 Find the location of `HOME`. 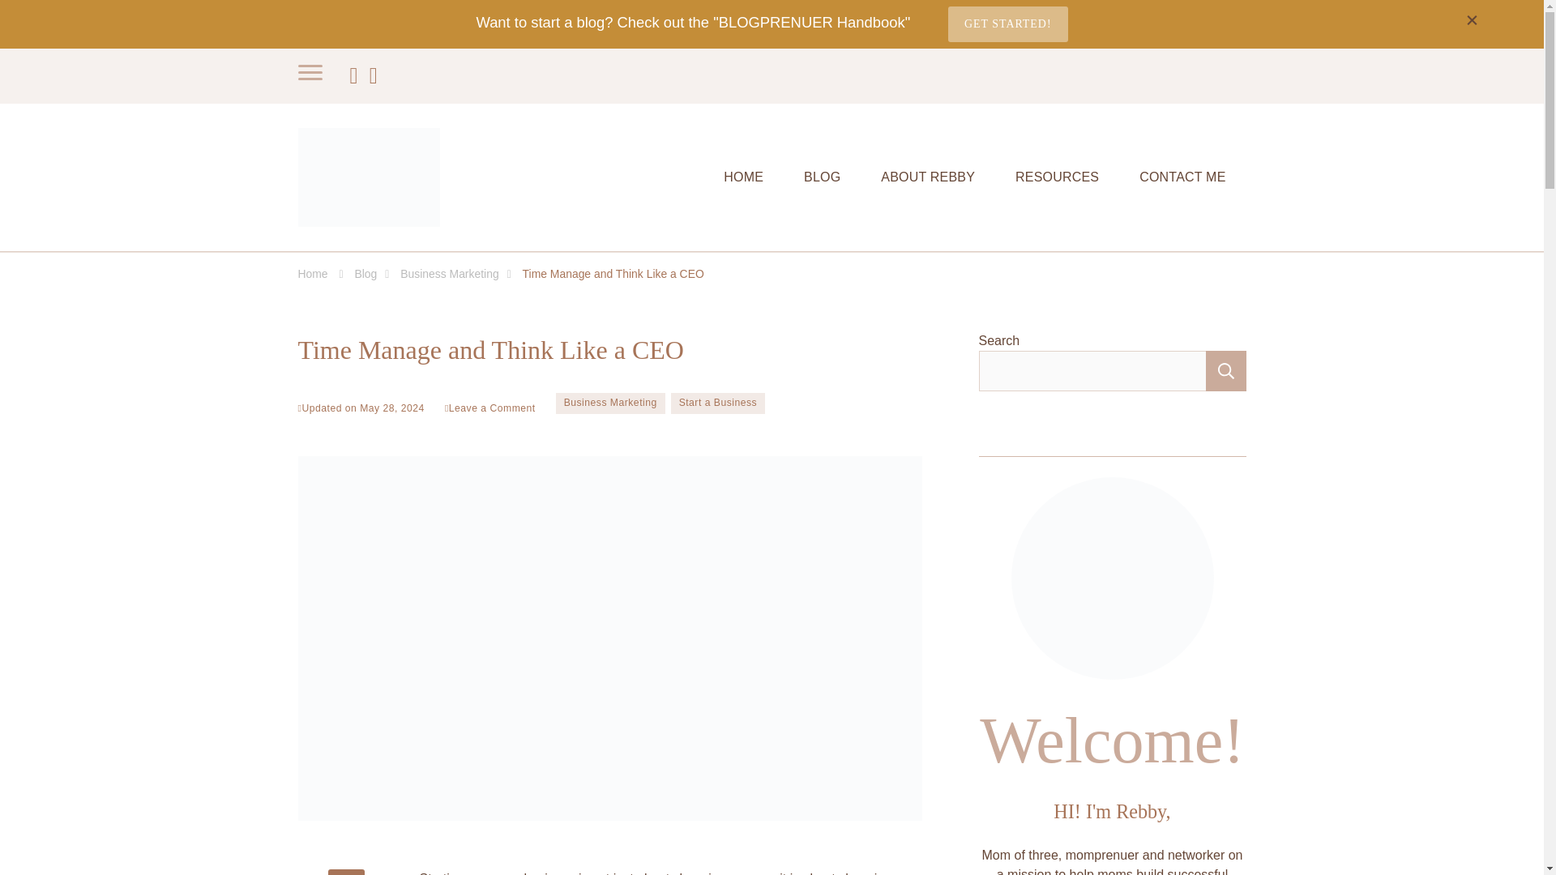

HOME is located at coordinates (743, 177).